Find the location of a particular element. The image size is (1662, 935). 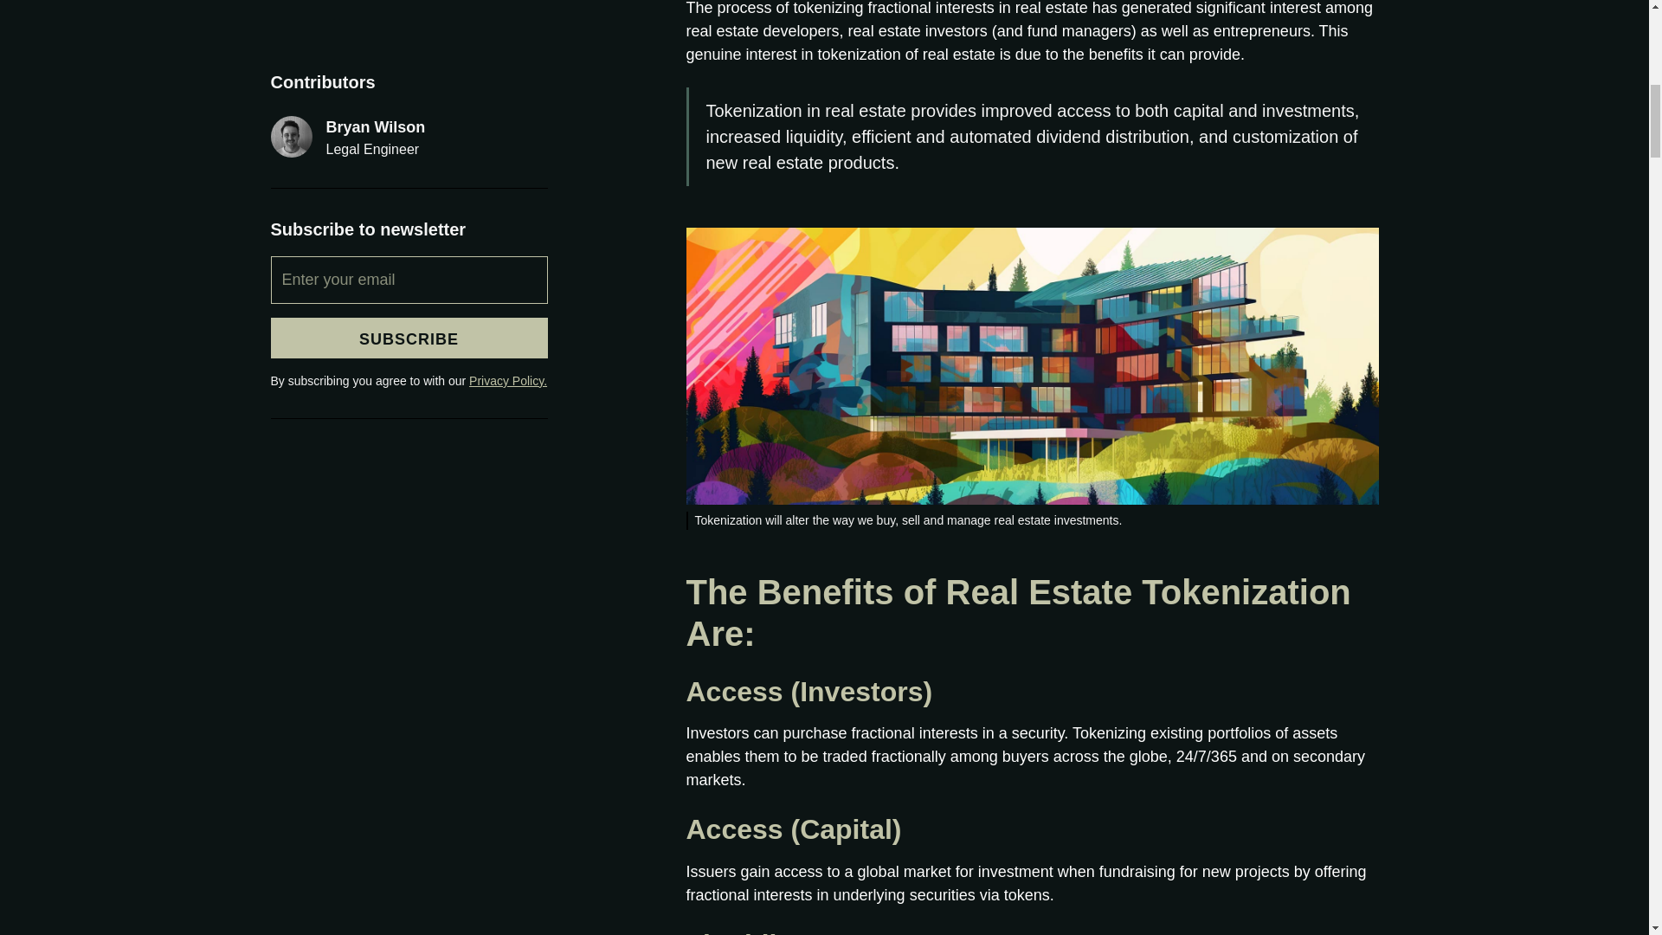

Privacy Policy. is located at coordinates (507, 93).